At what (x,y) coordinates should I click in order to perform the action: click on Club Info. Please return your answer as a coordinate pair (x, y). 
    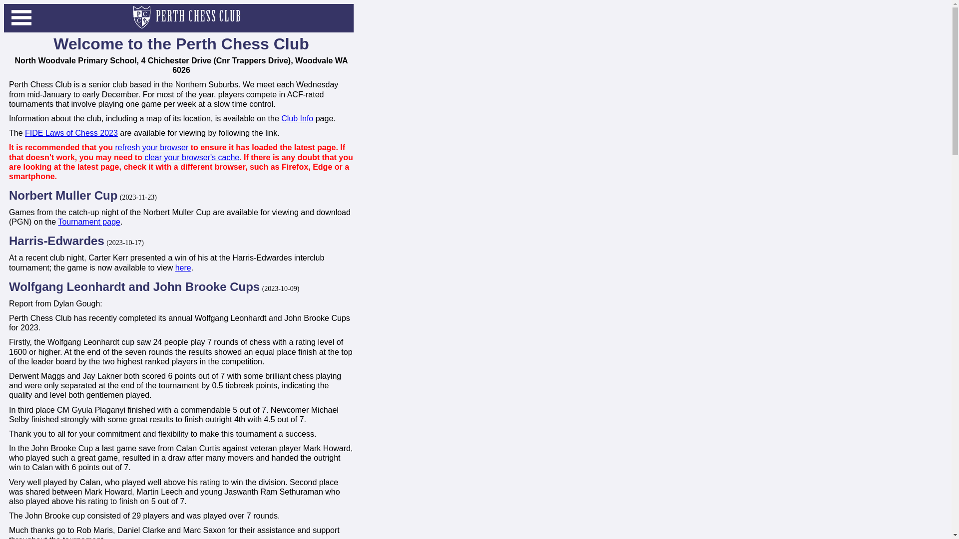
    Looking at the image, I should click on (297, 119).